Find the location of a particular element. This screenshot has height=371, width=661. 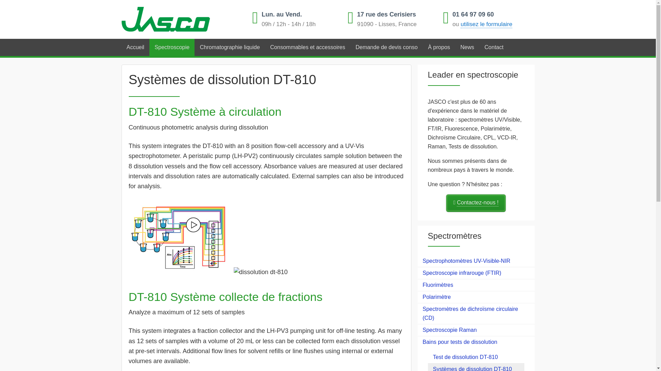

Contactez-nous ! is located at coordinates (476, 203).